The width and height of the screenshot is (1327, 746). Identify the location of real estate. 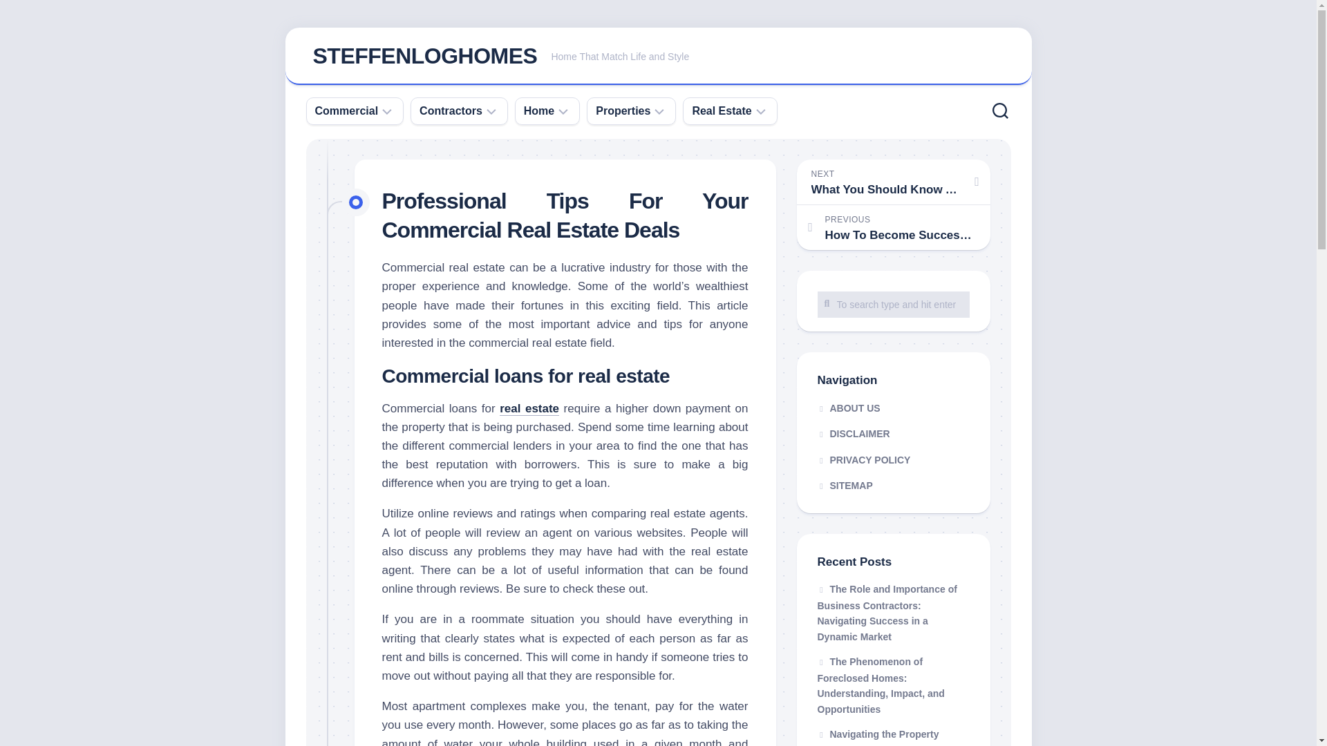
(529, 408).